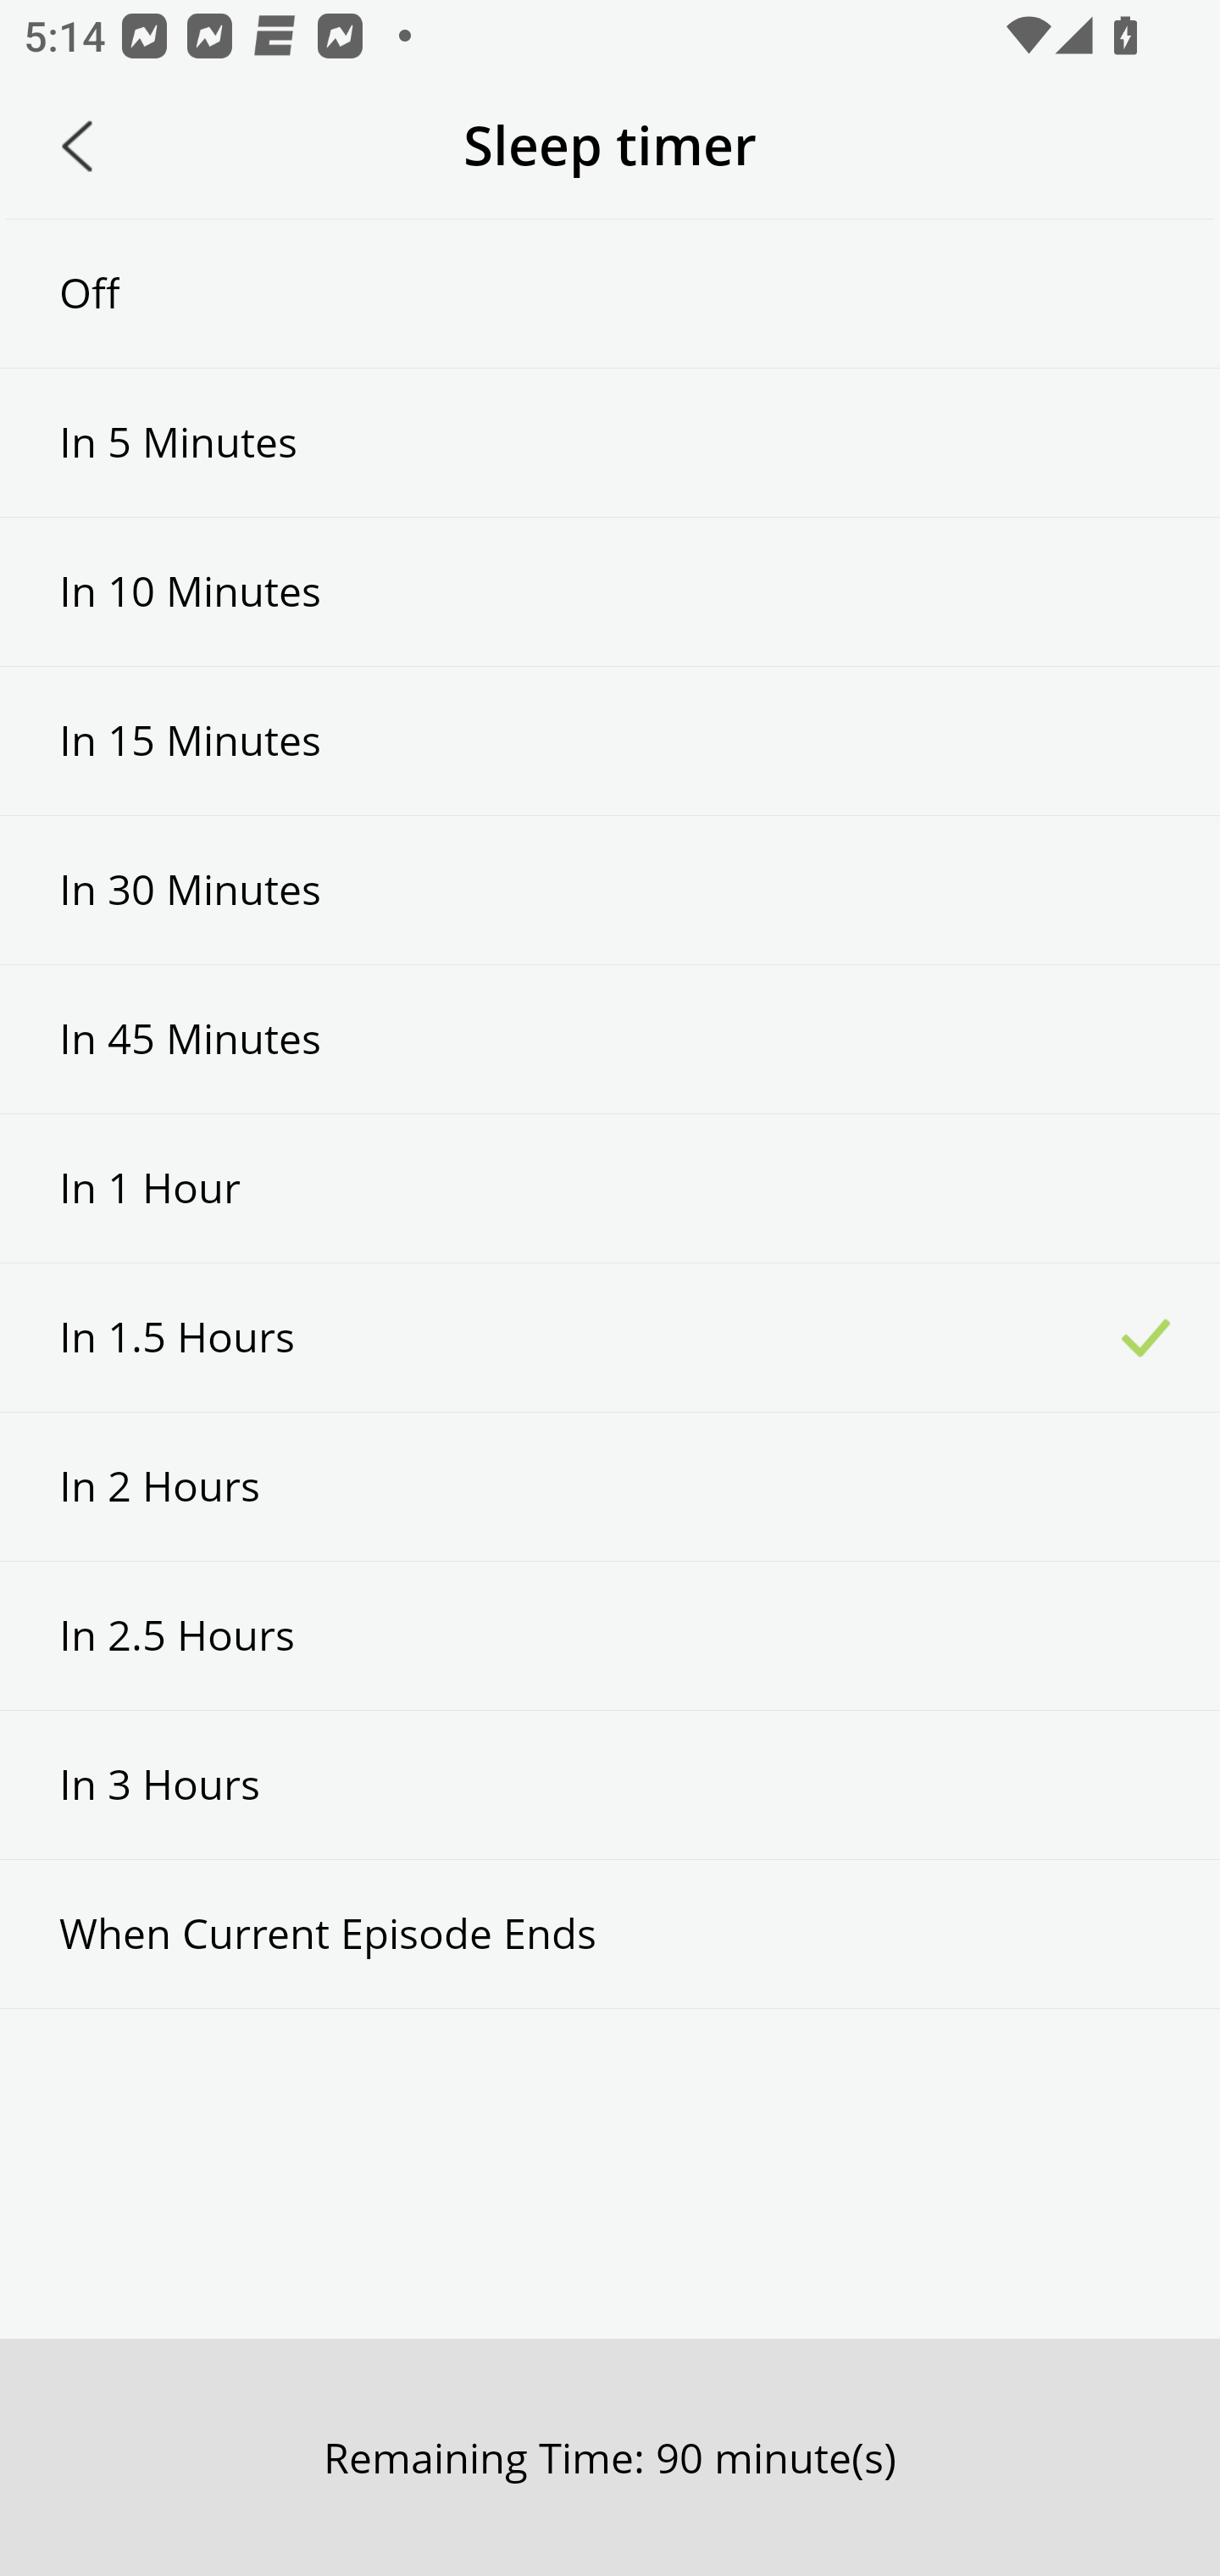  What do you see at coordinates (610, 592) in the screenshot?
I see `In 10 Minutes` at bounding box center [610, 592].